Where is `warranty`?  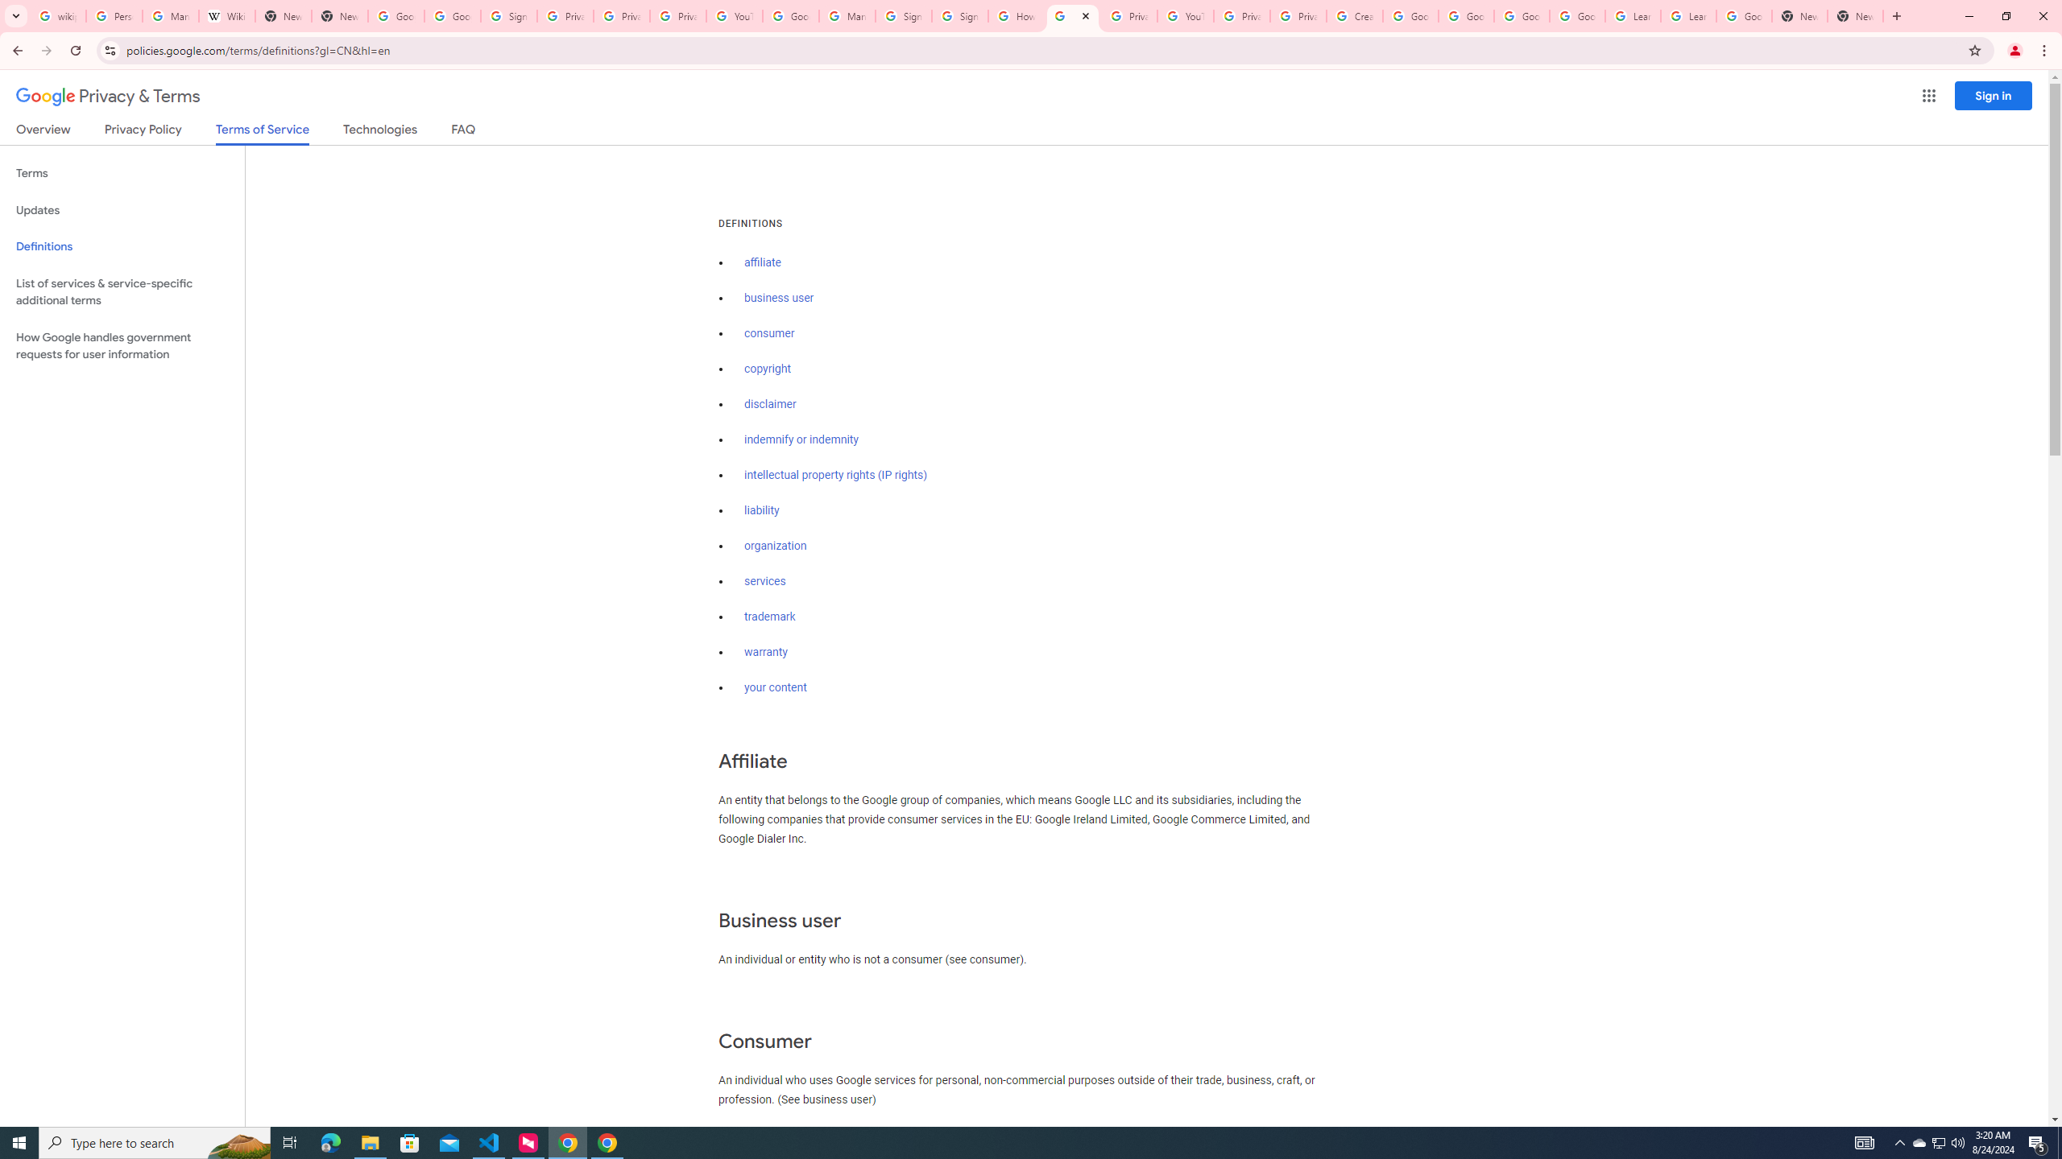
warranty is located at coordinates (765, 652).